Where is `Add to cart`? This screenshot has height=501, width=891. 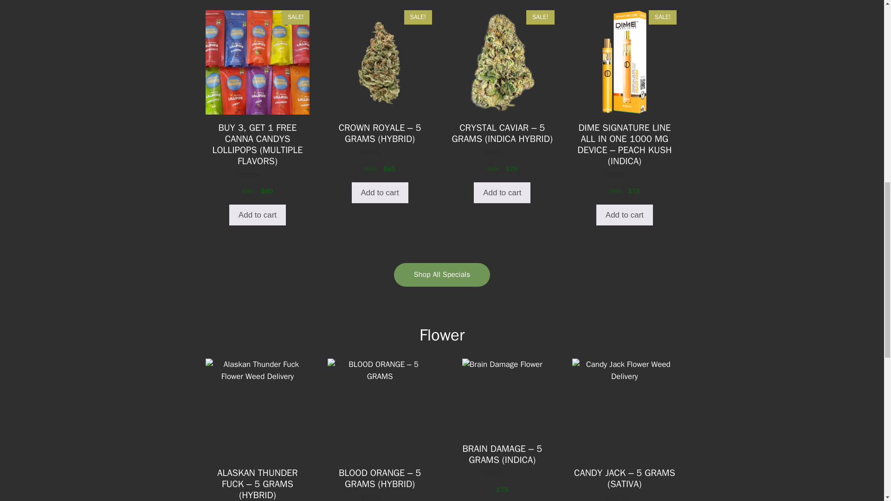
Add to cart is located at coordinates (380, 193).